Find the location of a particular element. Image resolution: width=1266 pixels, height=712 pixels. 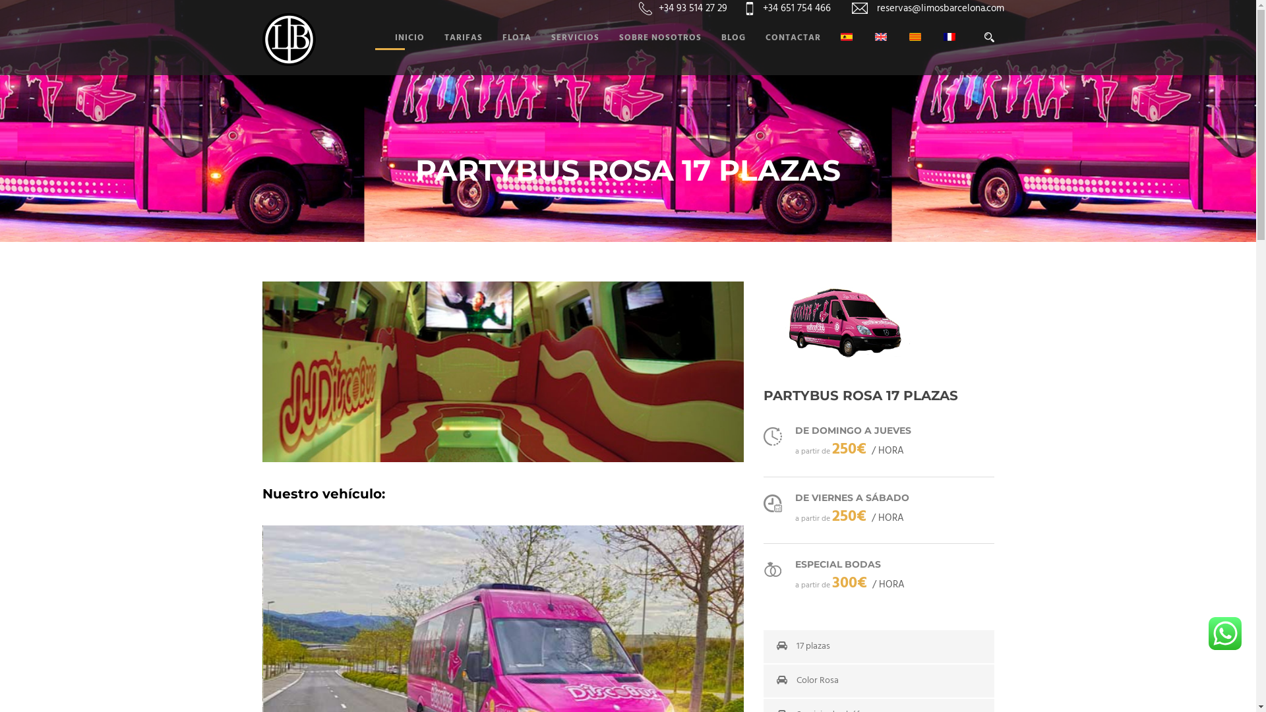

reservas@limosbarcelona.com is located at coordinates (938, 9).